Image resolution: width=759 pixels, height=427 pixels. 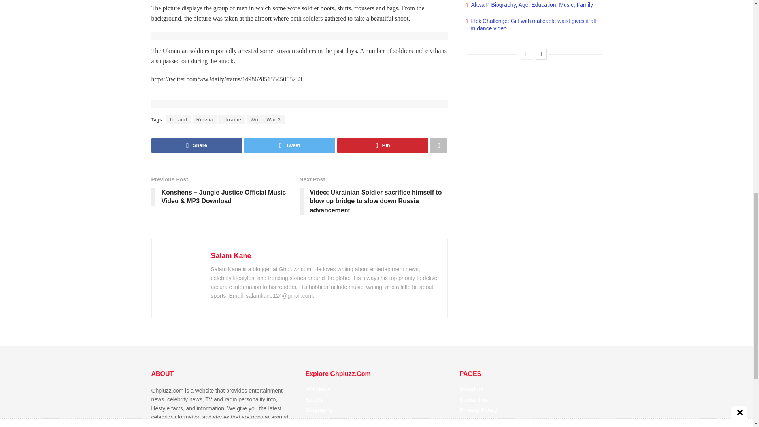 I want to click on Pin, so click(x=382, y=145).